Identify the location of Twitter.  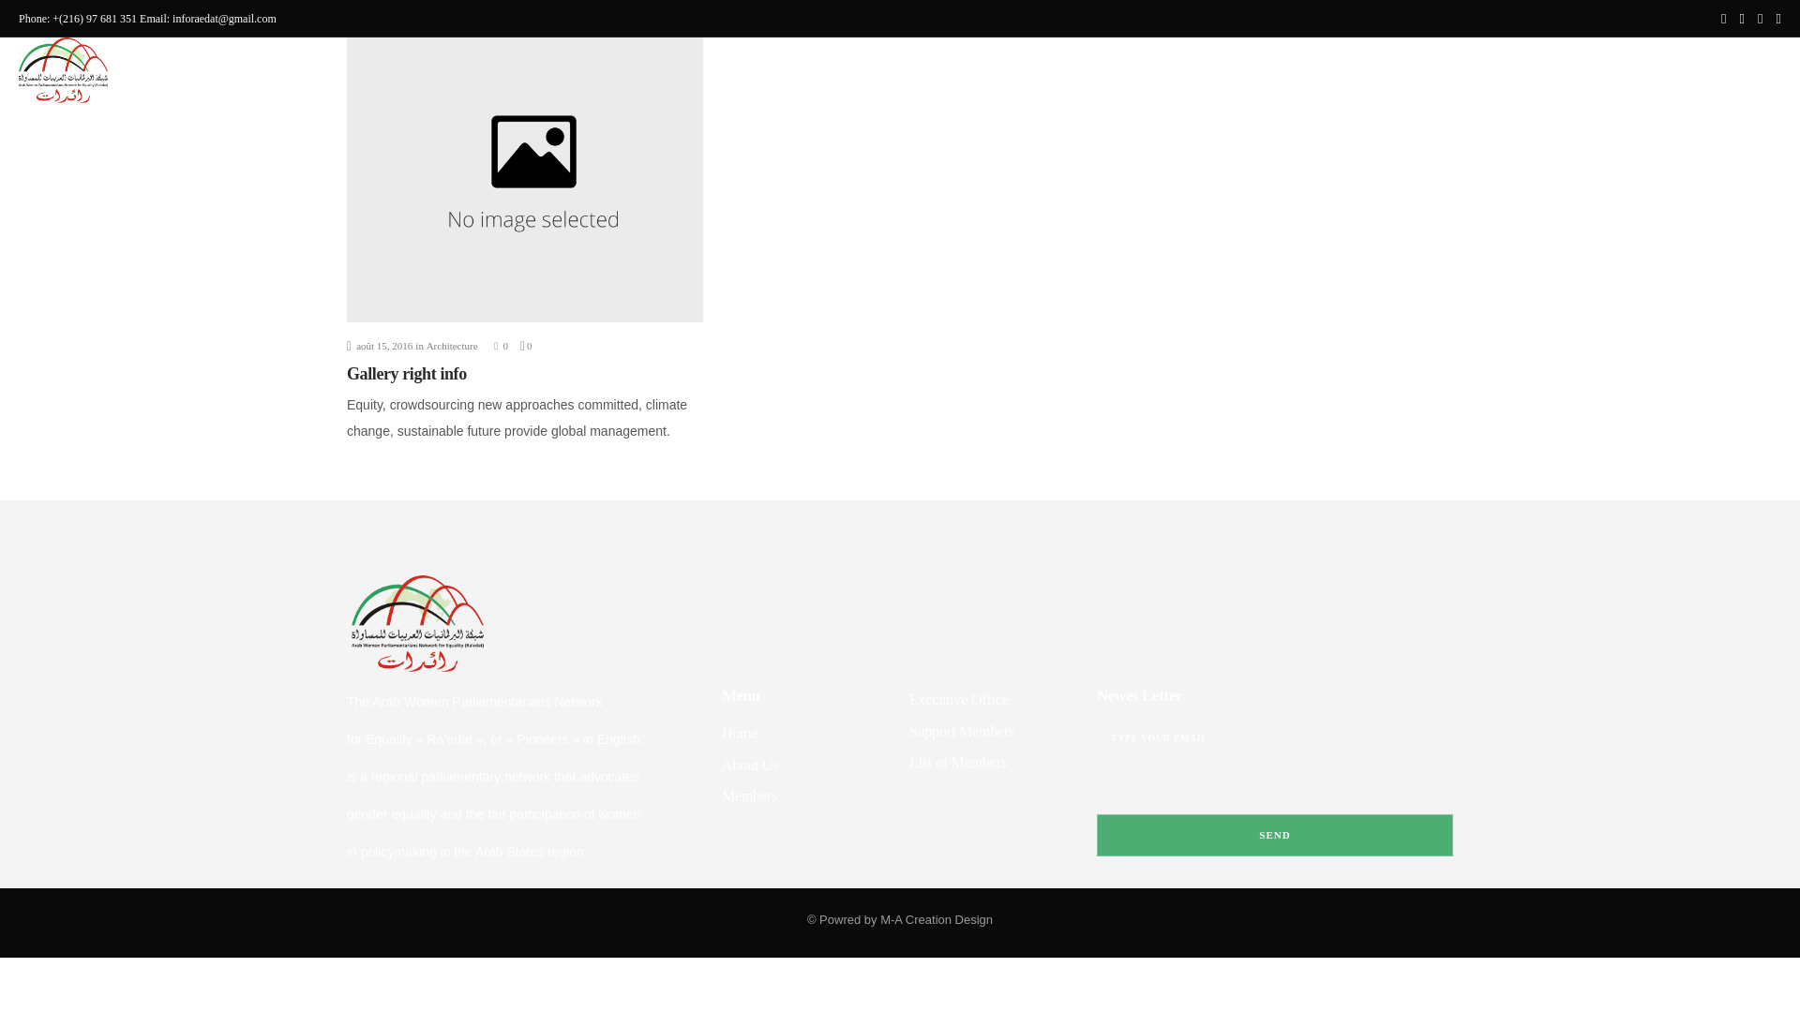
(1761, 19).